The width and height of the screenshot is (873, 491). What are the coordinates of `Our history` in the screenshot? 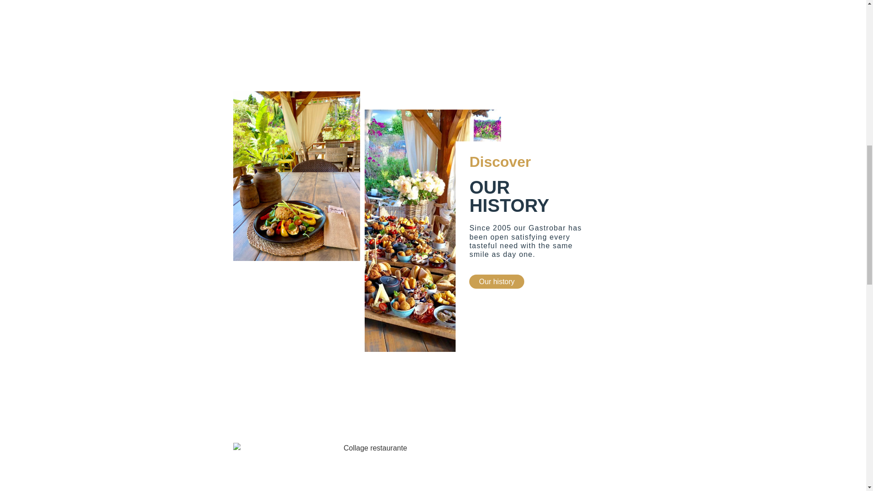 It's located at (497, 282).